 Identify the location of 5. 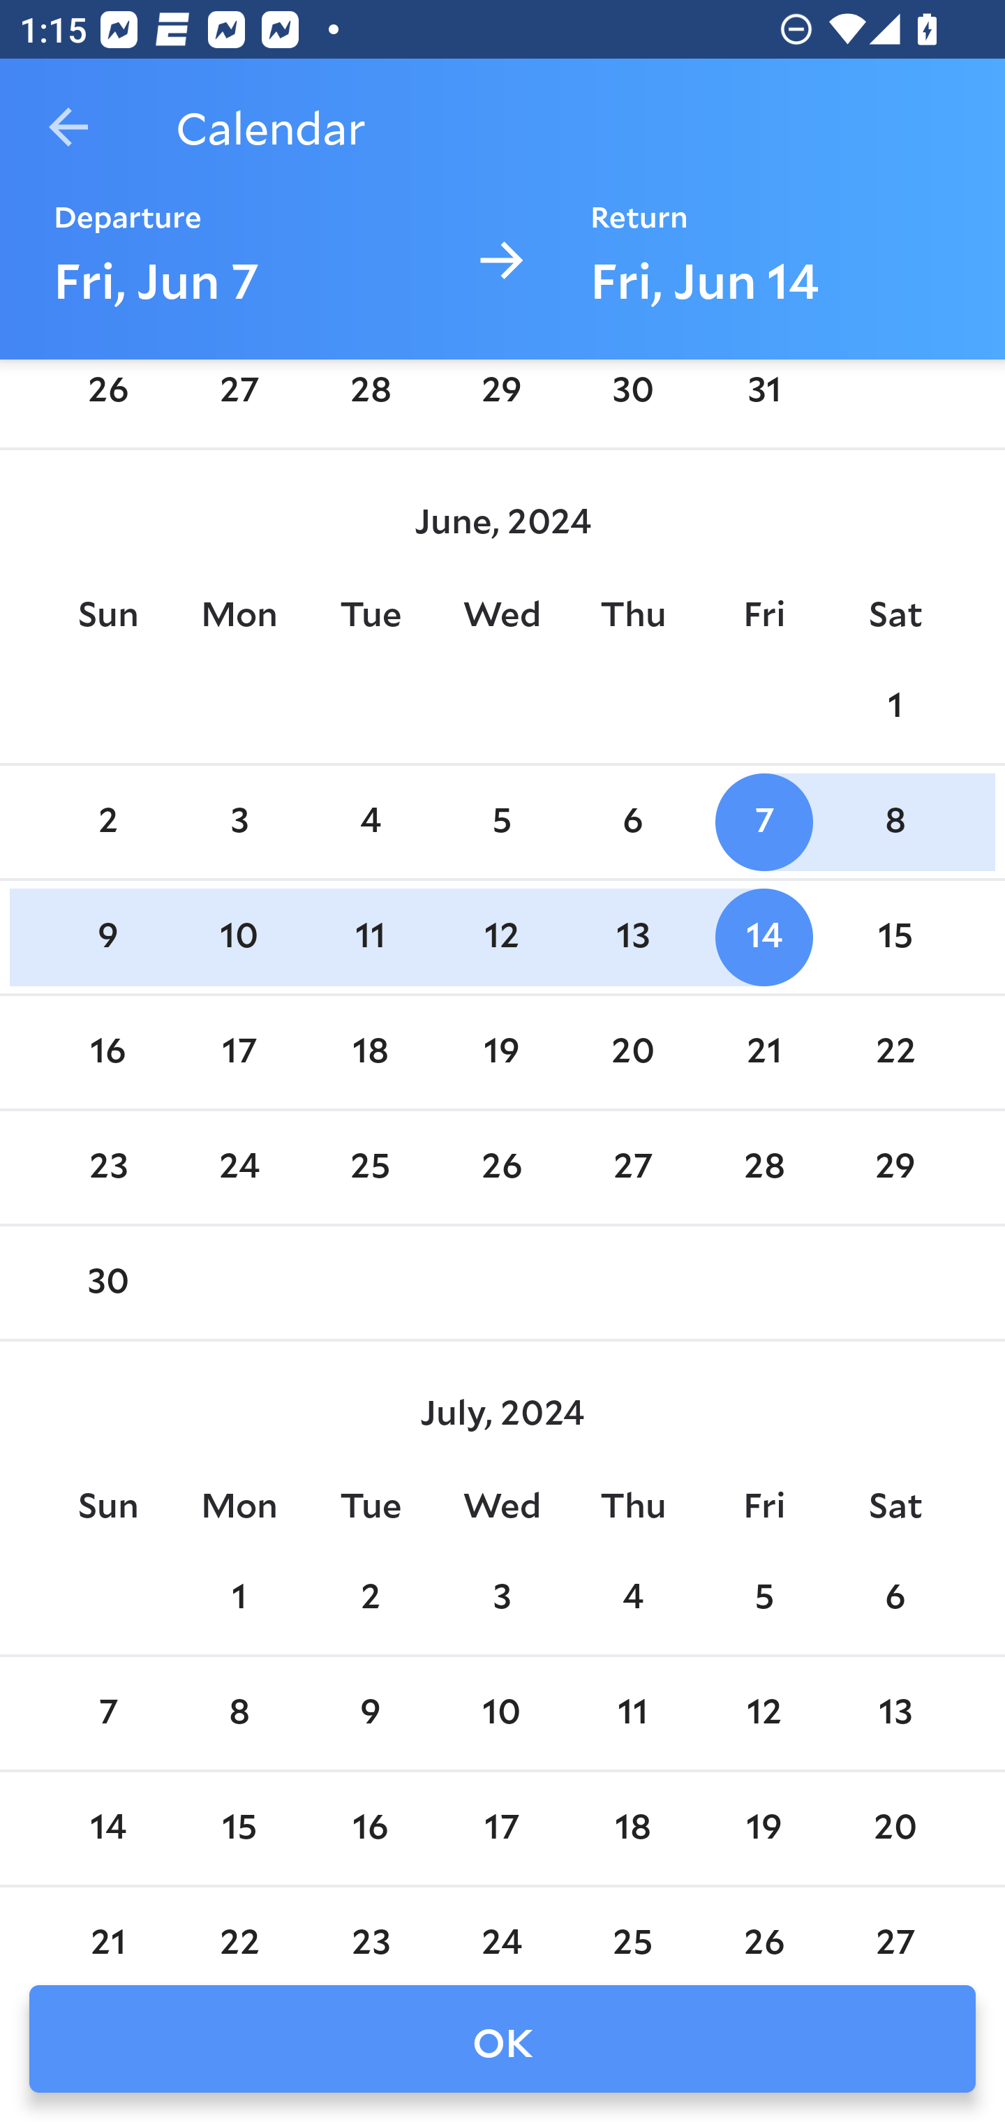
(502, 822).